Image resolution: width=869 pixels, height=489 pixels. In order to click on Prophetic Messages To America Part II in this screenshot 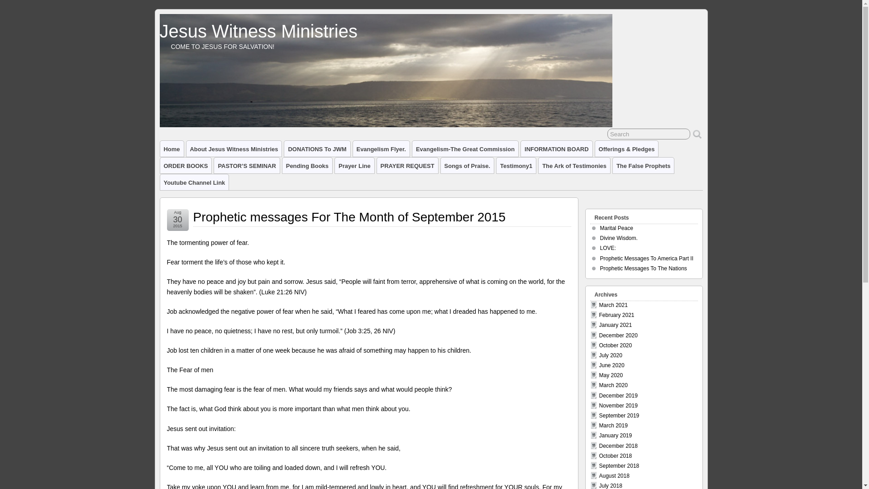, I will do `click(647, 258)`.